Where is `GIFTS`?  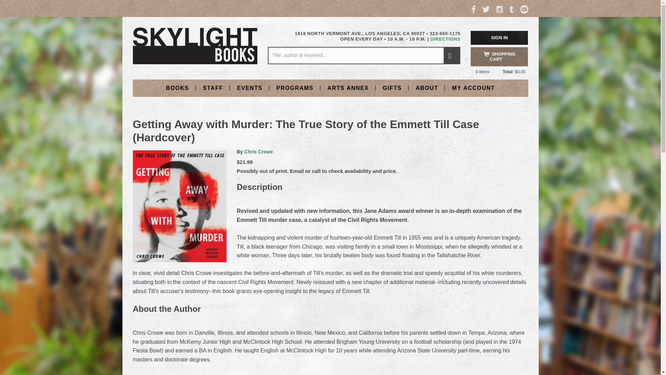 GIFTS is located at coordinates (392, 87).